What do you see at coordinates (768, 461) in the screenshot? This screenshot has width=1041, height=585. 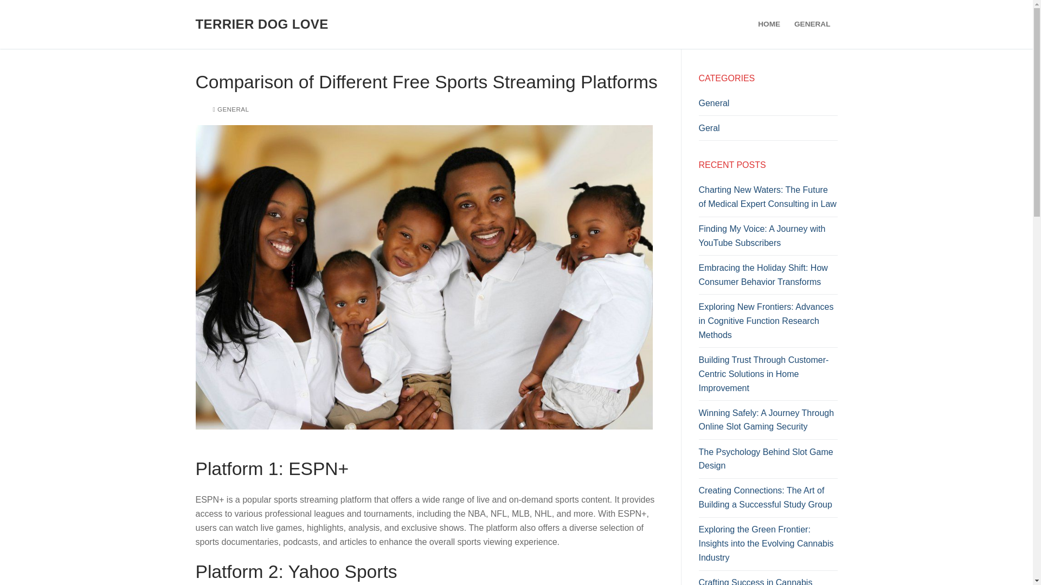 I see `The Psychology Behind Slot Game Design` at bounding box center [768, 461].